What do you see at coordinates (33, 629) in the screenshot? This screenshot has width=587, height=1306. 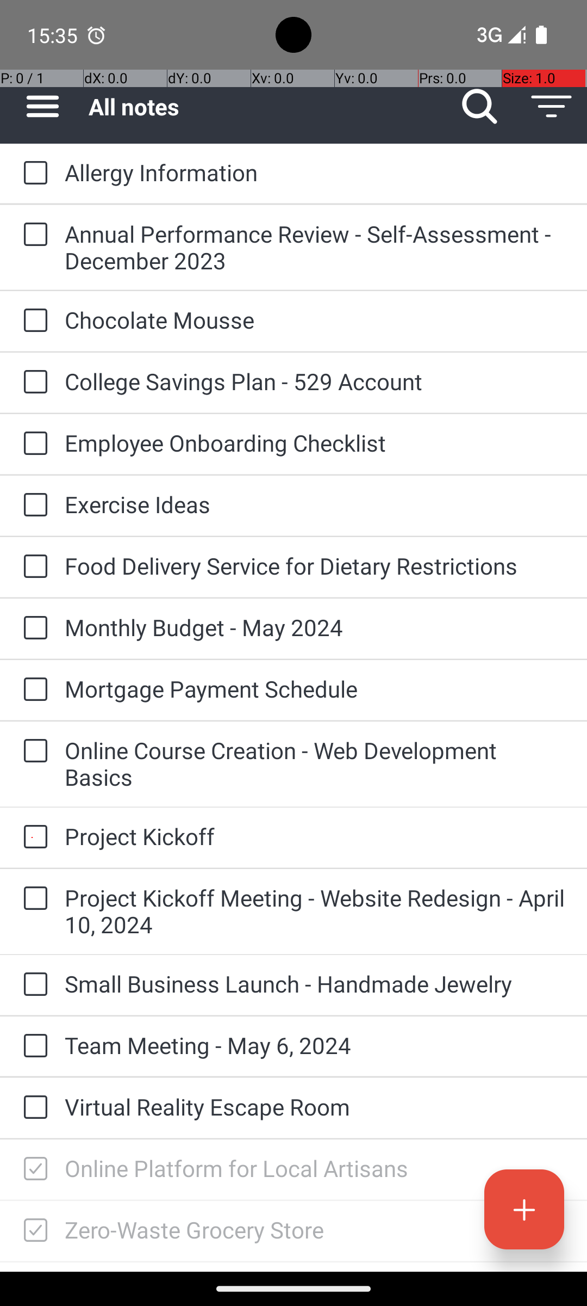 I see `to-do: Monthly Budget - May 2024` at bounding box center [33, 629].